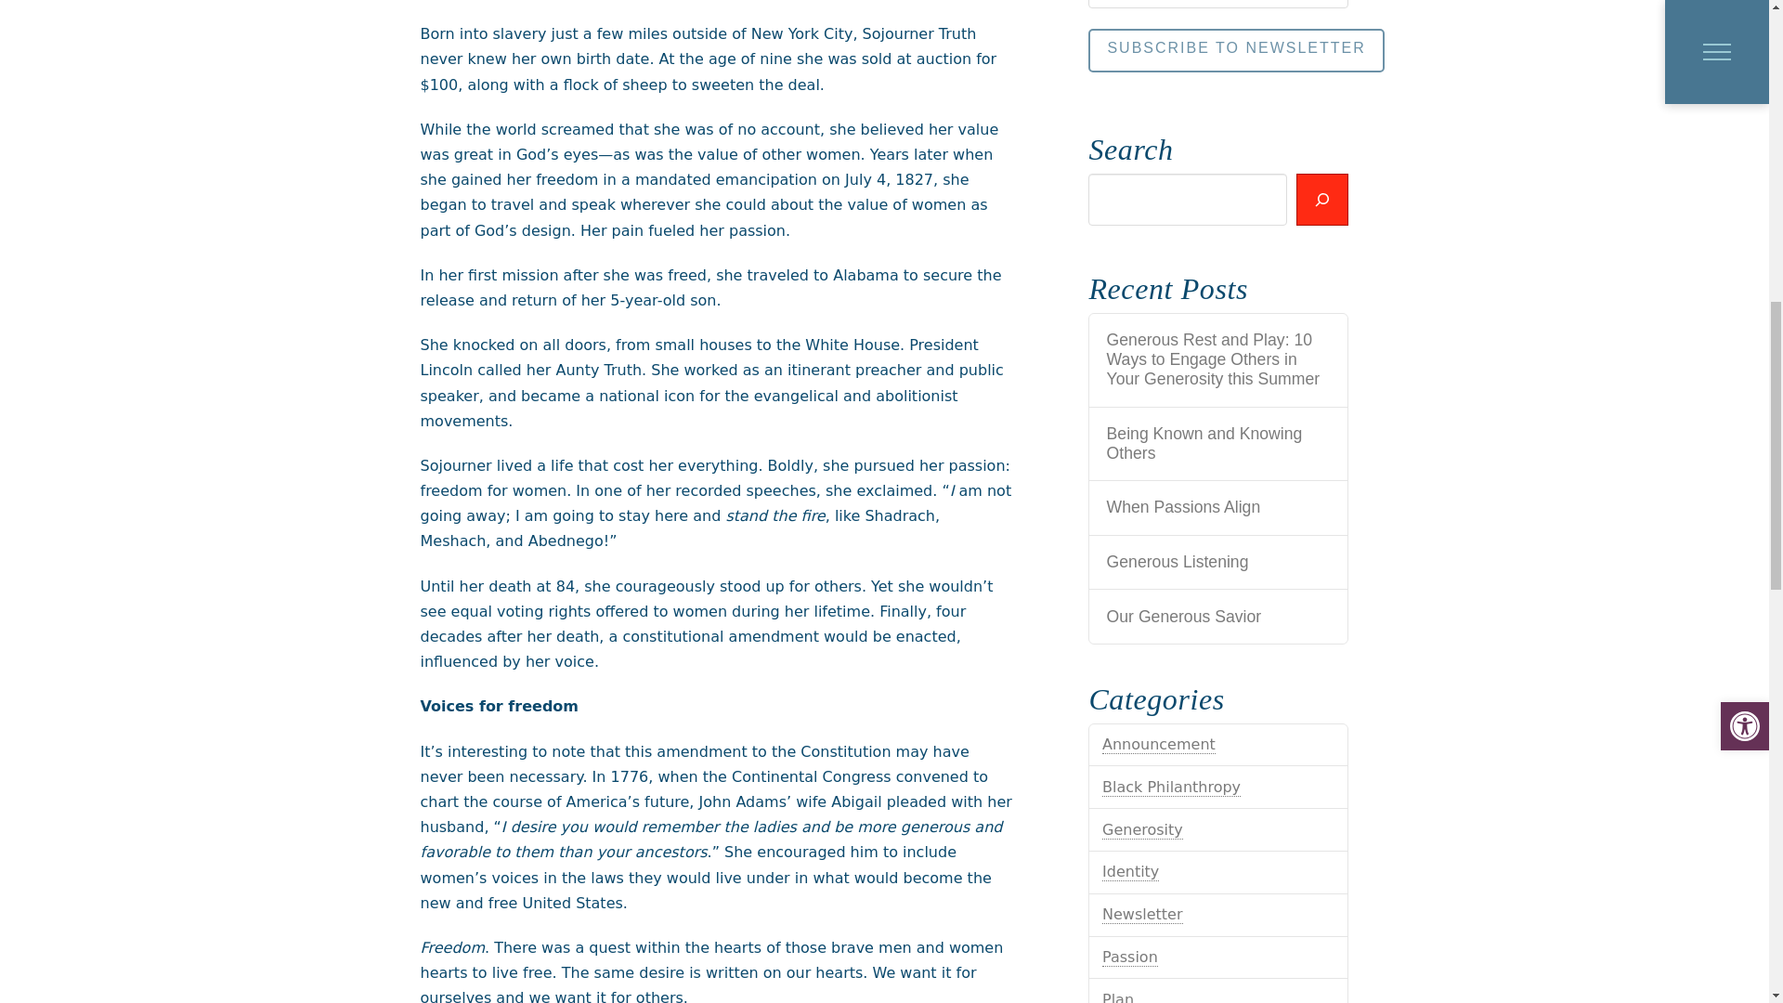 The width and height of the screenshot is (1783, 1003). What do you see at coordinates (1130, 871) in the screenshot?
I see `Identity` at bounding box center [1130, 871].